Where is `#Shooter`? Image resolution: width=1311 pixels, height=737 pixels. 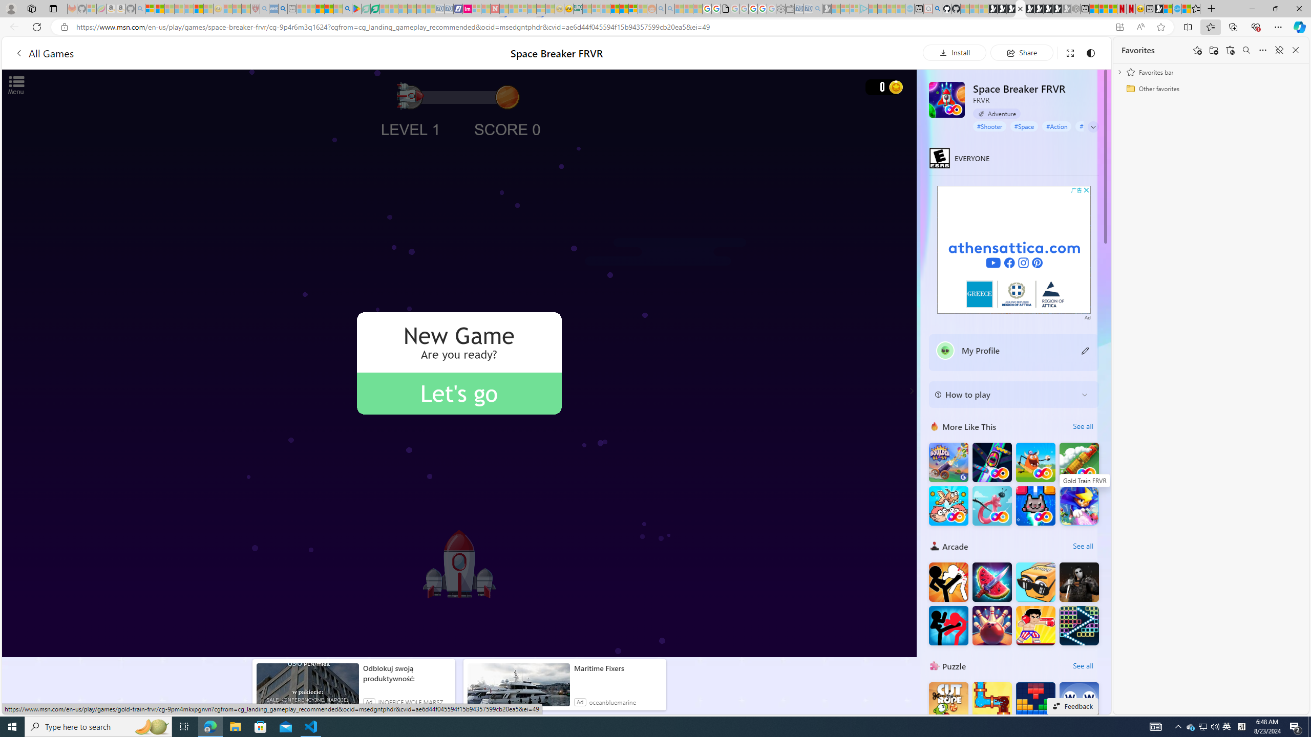 #Shooter is located at coordinates (989, 126).